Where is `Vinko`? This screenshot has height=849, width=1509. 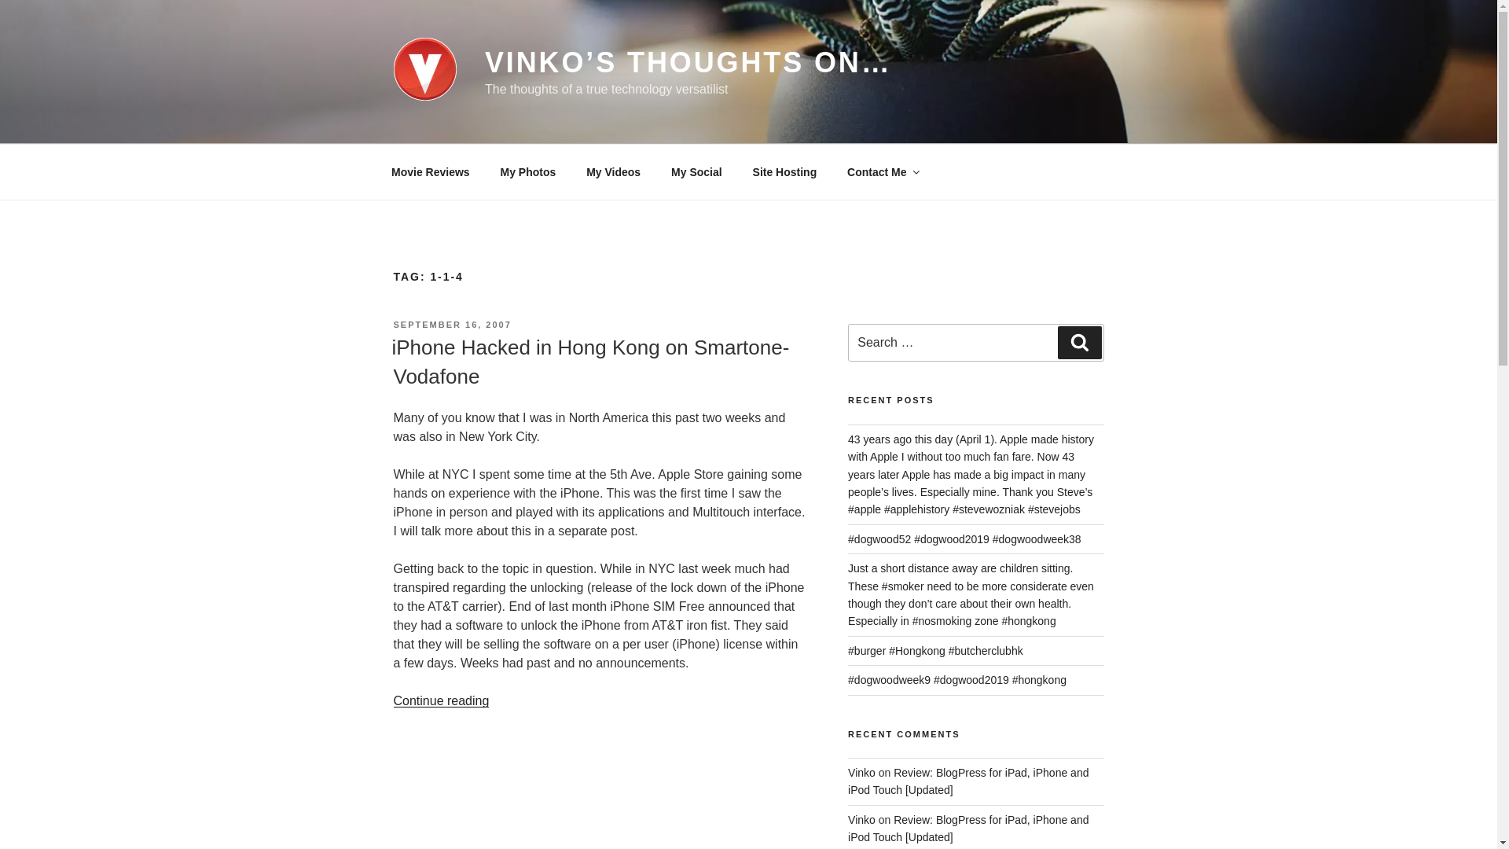
Vinko is located at coordinates (861, 819).